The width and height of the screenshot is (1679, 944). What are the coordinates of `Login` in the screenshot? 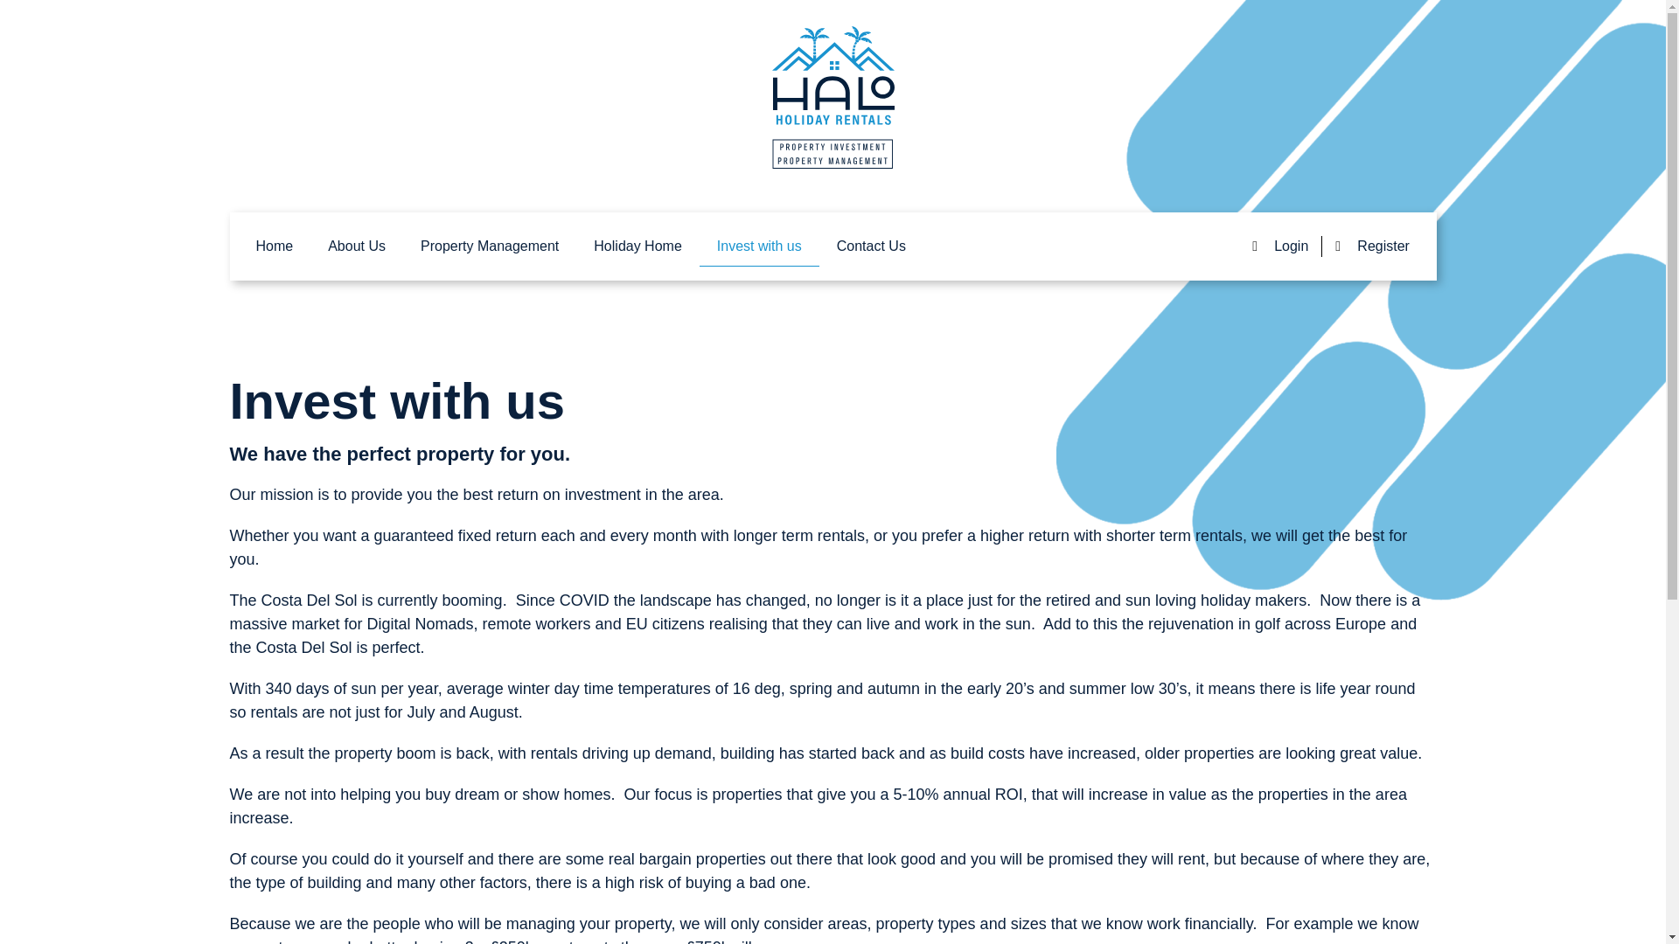 It's located at (1280, 246).